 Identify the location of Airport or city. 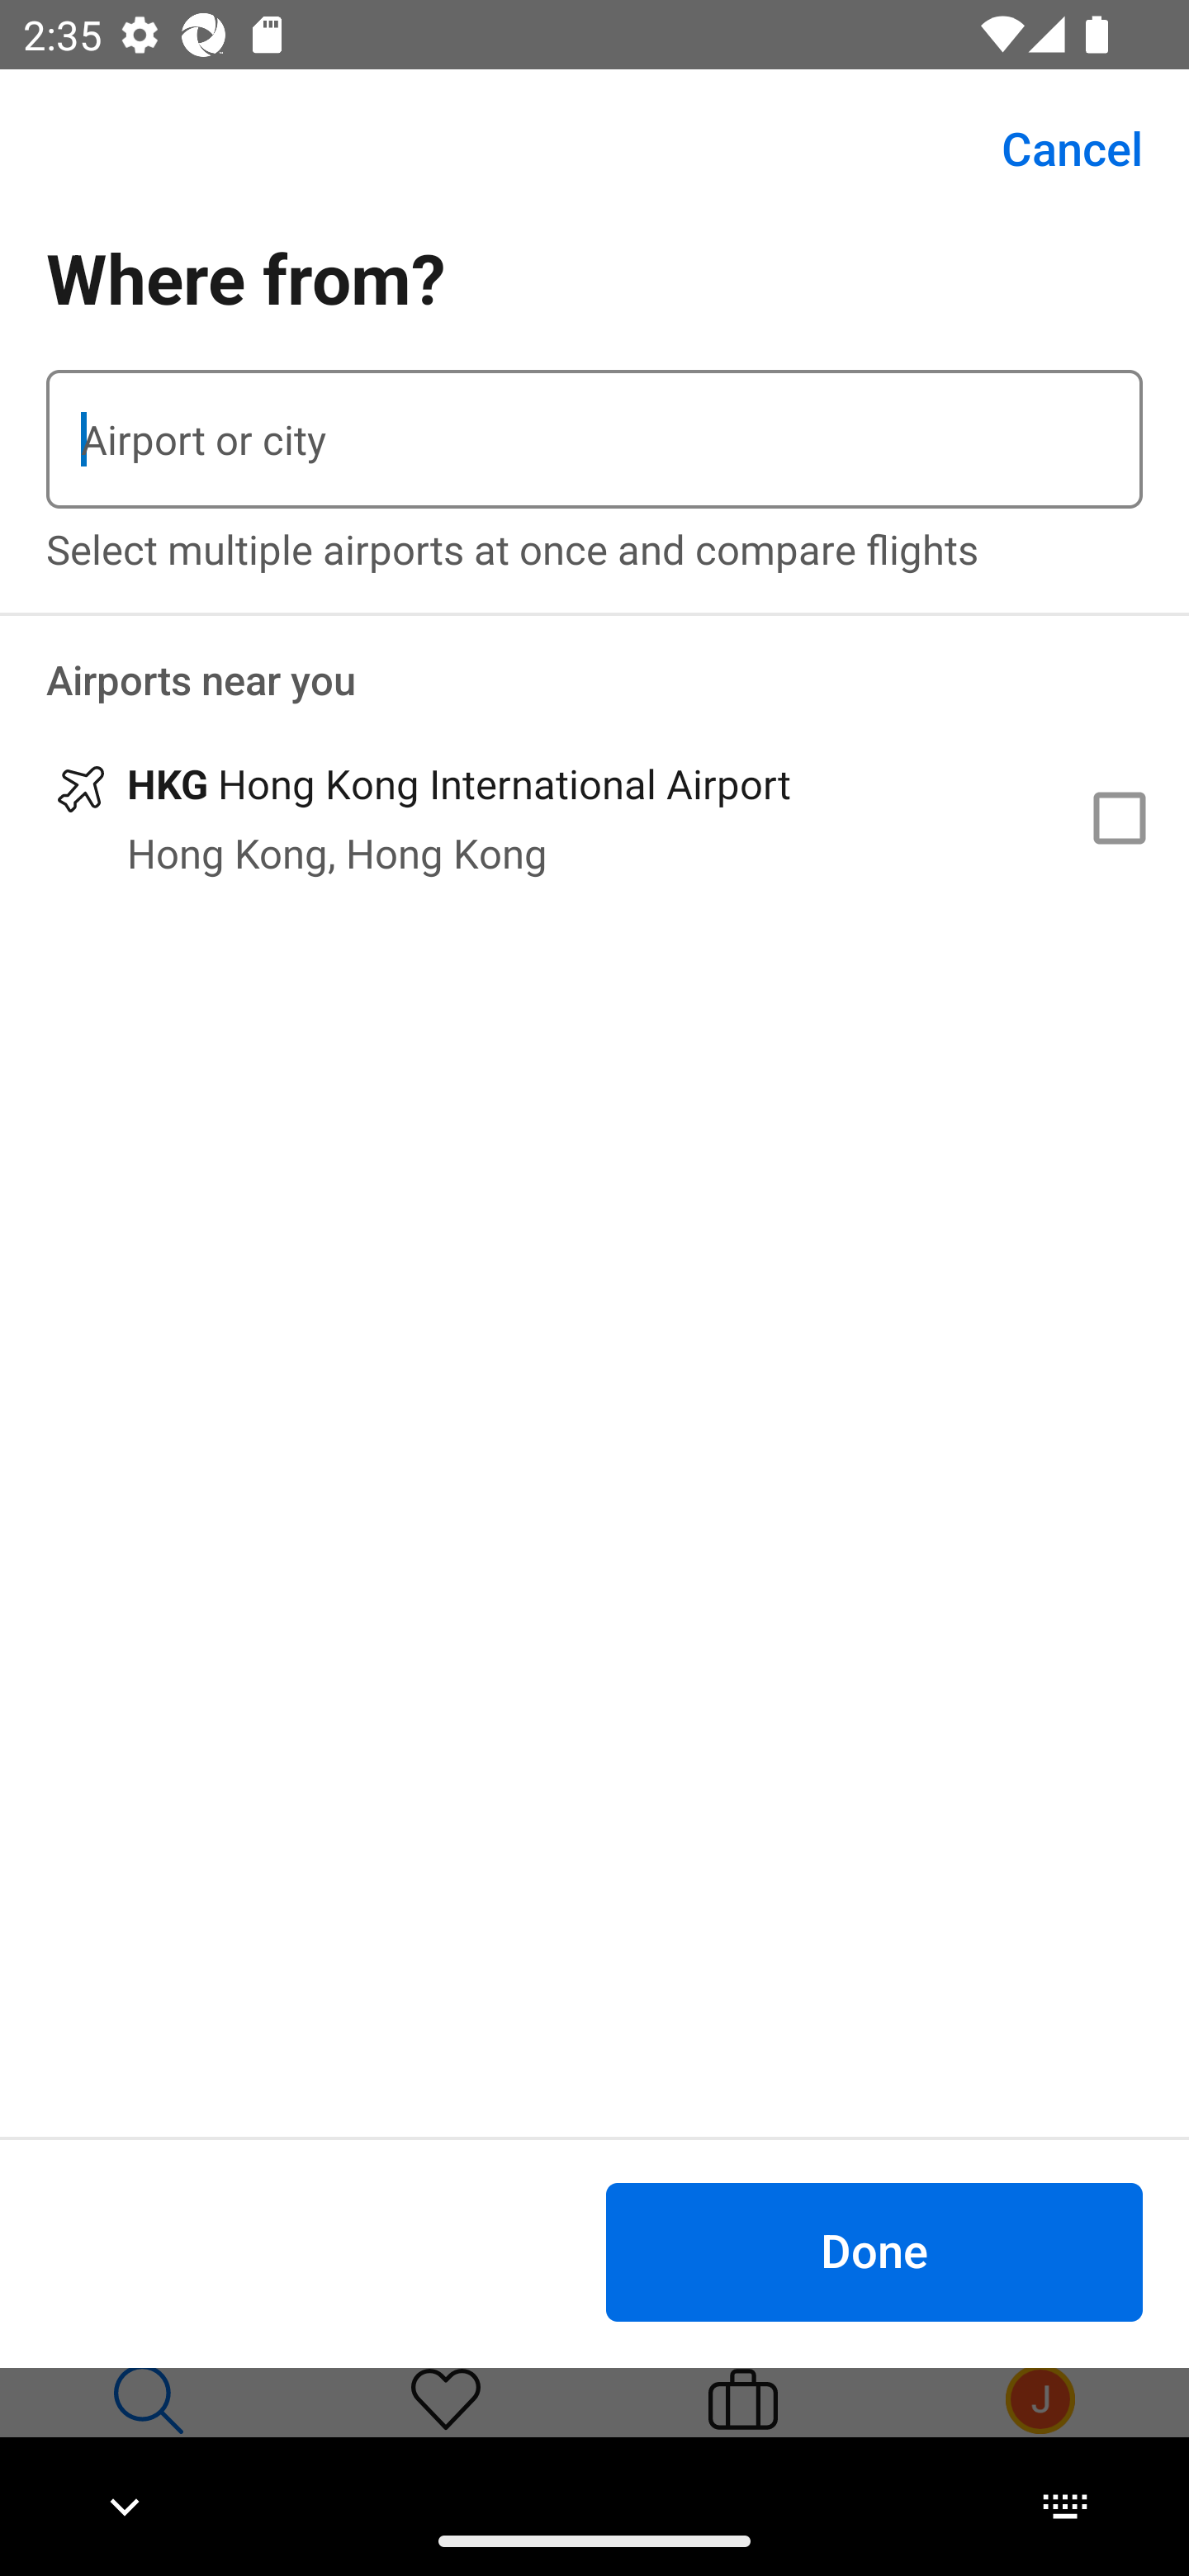
(594, 439).